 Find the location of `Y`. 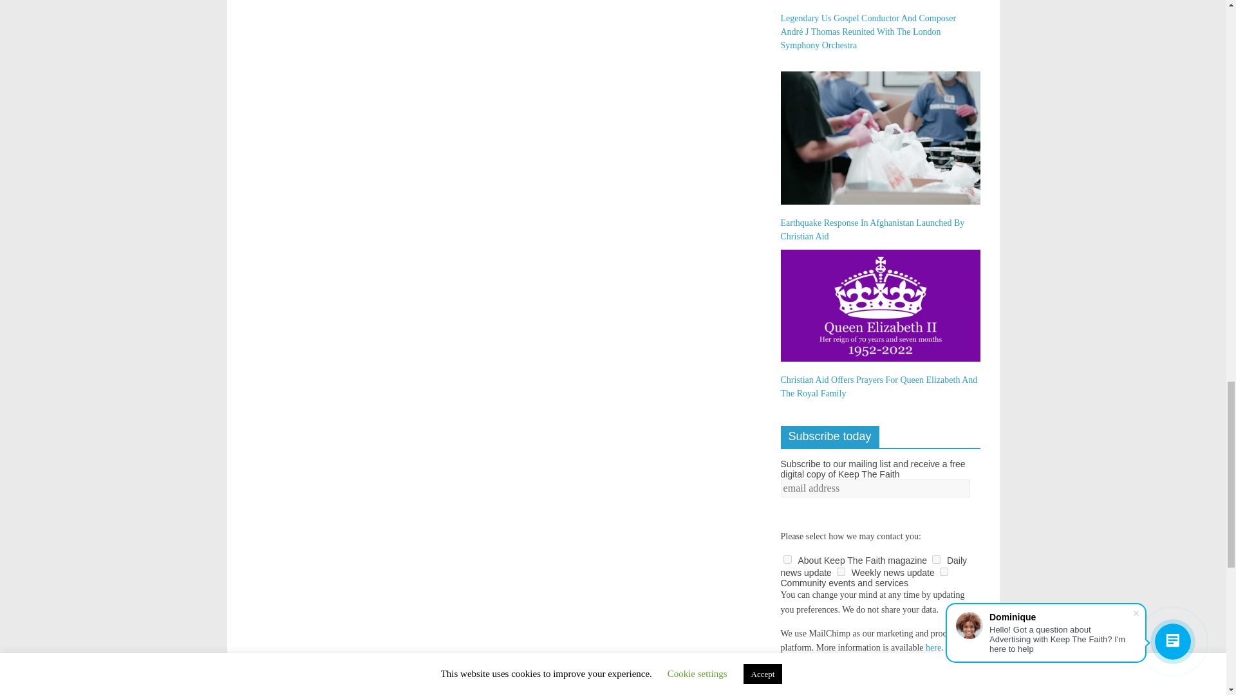

Y is located at coordinates (944, 571).